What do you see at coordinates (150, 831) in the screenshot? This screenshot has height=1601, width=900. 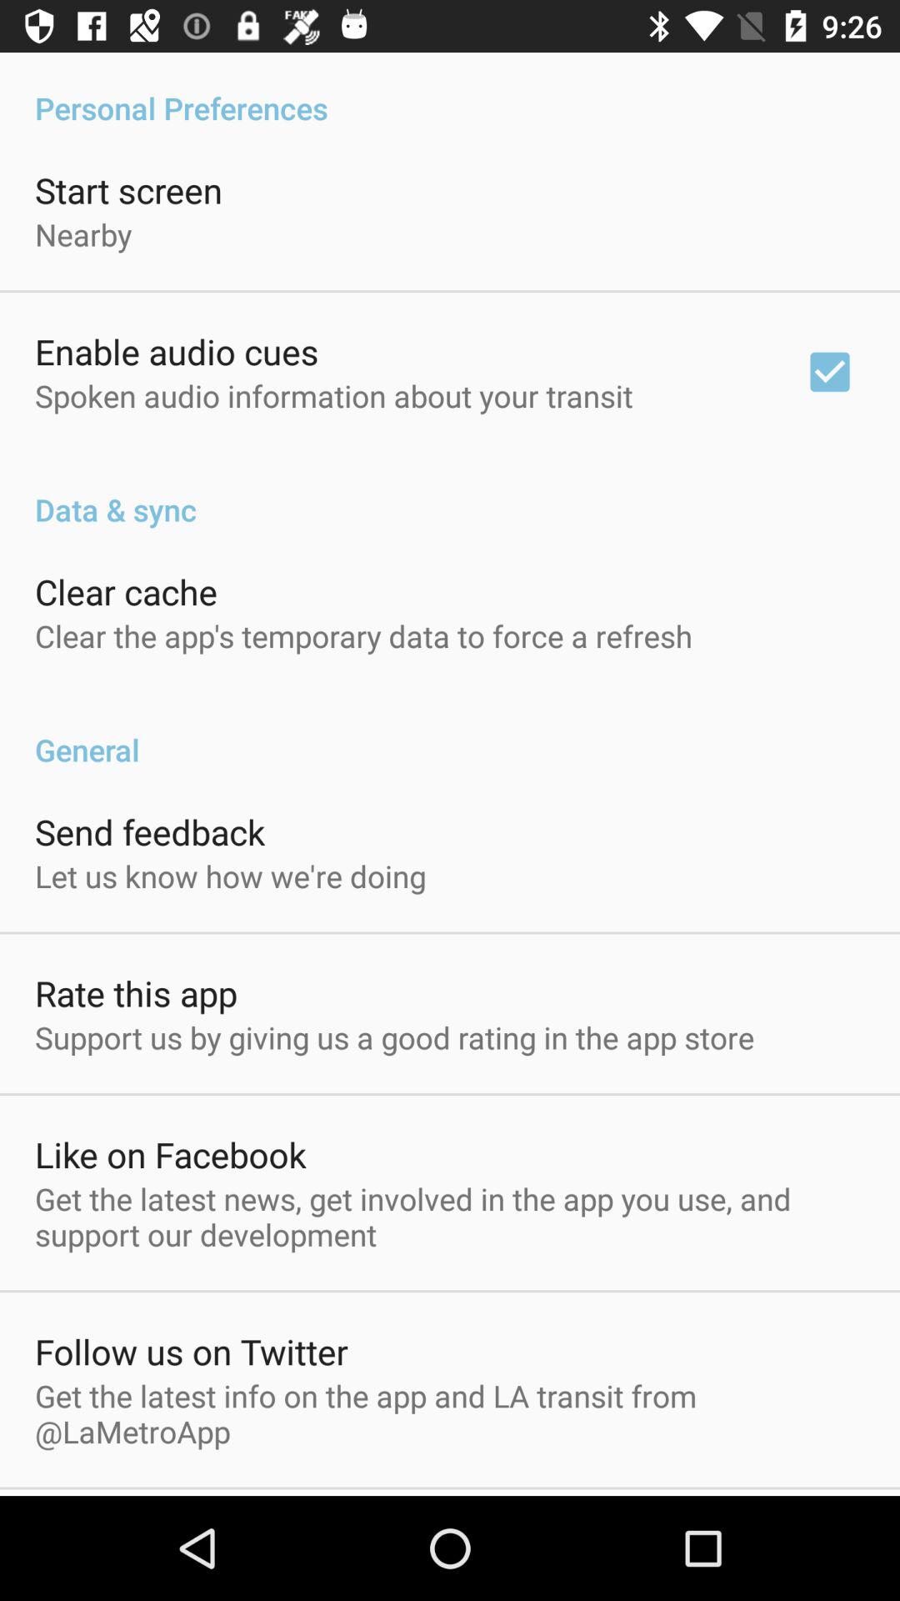 I see `launch send feedback icon` at bounding box center [150, 831].